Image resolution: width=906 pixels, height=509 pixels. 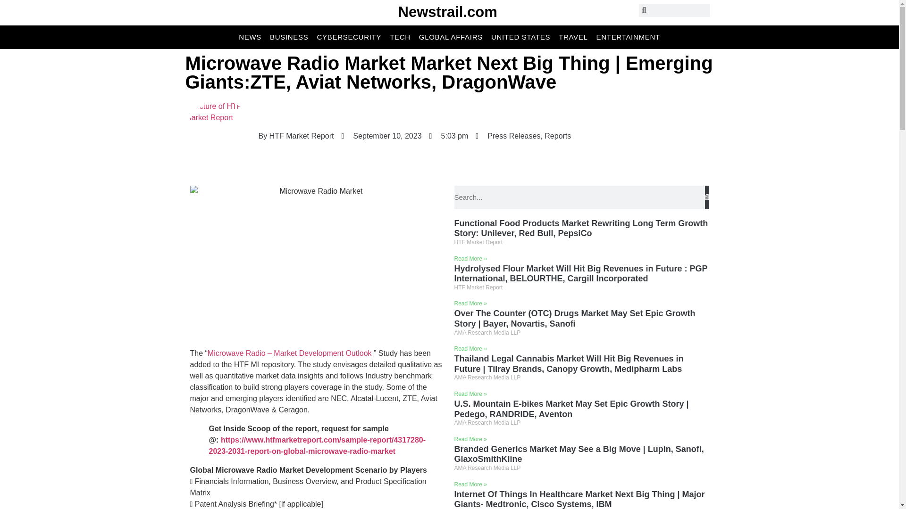 What do you see at coordinates (400, 37) in the screenshot?
I see `TECH` at bounding box center [400, 37].